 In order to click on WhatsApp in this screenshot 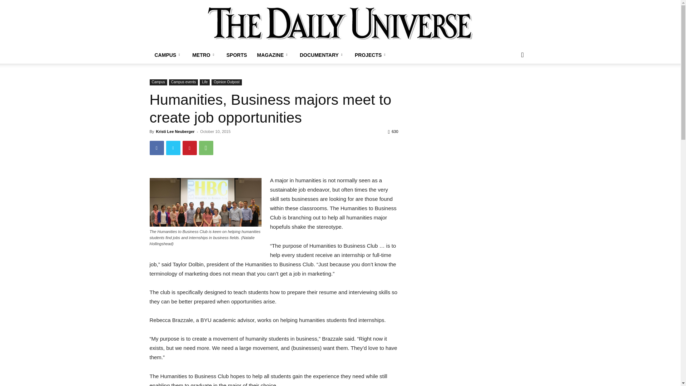, I will do `click(206, 148)`.